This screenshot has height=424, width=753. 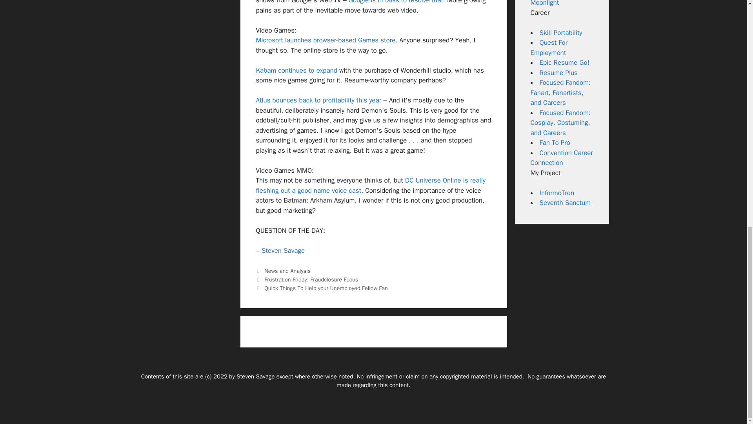 What do you see at coordinates (326, 40) in the screenshot?
I see `Microsoft launches browser-based Games store` at bounding box center [326, 40].